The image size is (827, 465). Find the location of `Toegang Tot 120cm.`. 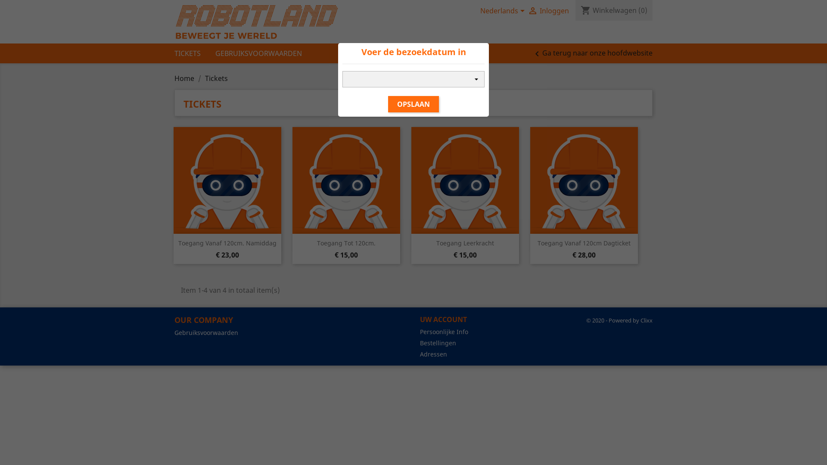

Toegang Tot 120cm. is located at coordinates (346, 243).